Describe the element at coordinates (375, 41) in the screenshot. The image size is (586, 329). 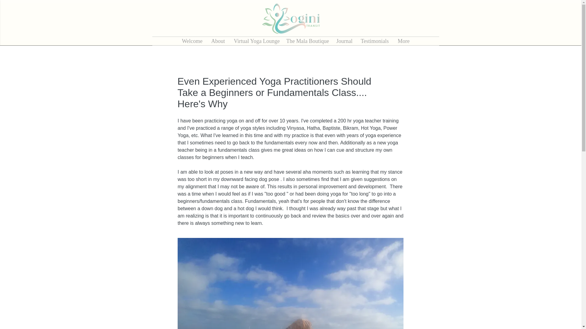
I see `Testimonials` at that location.